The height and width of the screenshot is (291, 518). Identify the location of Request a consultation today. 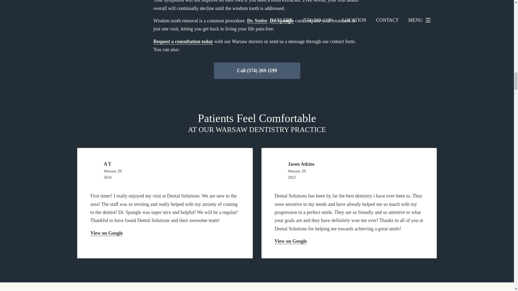
(183, 41).